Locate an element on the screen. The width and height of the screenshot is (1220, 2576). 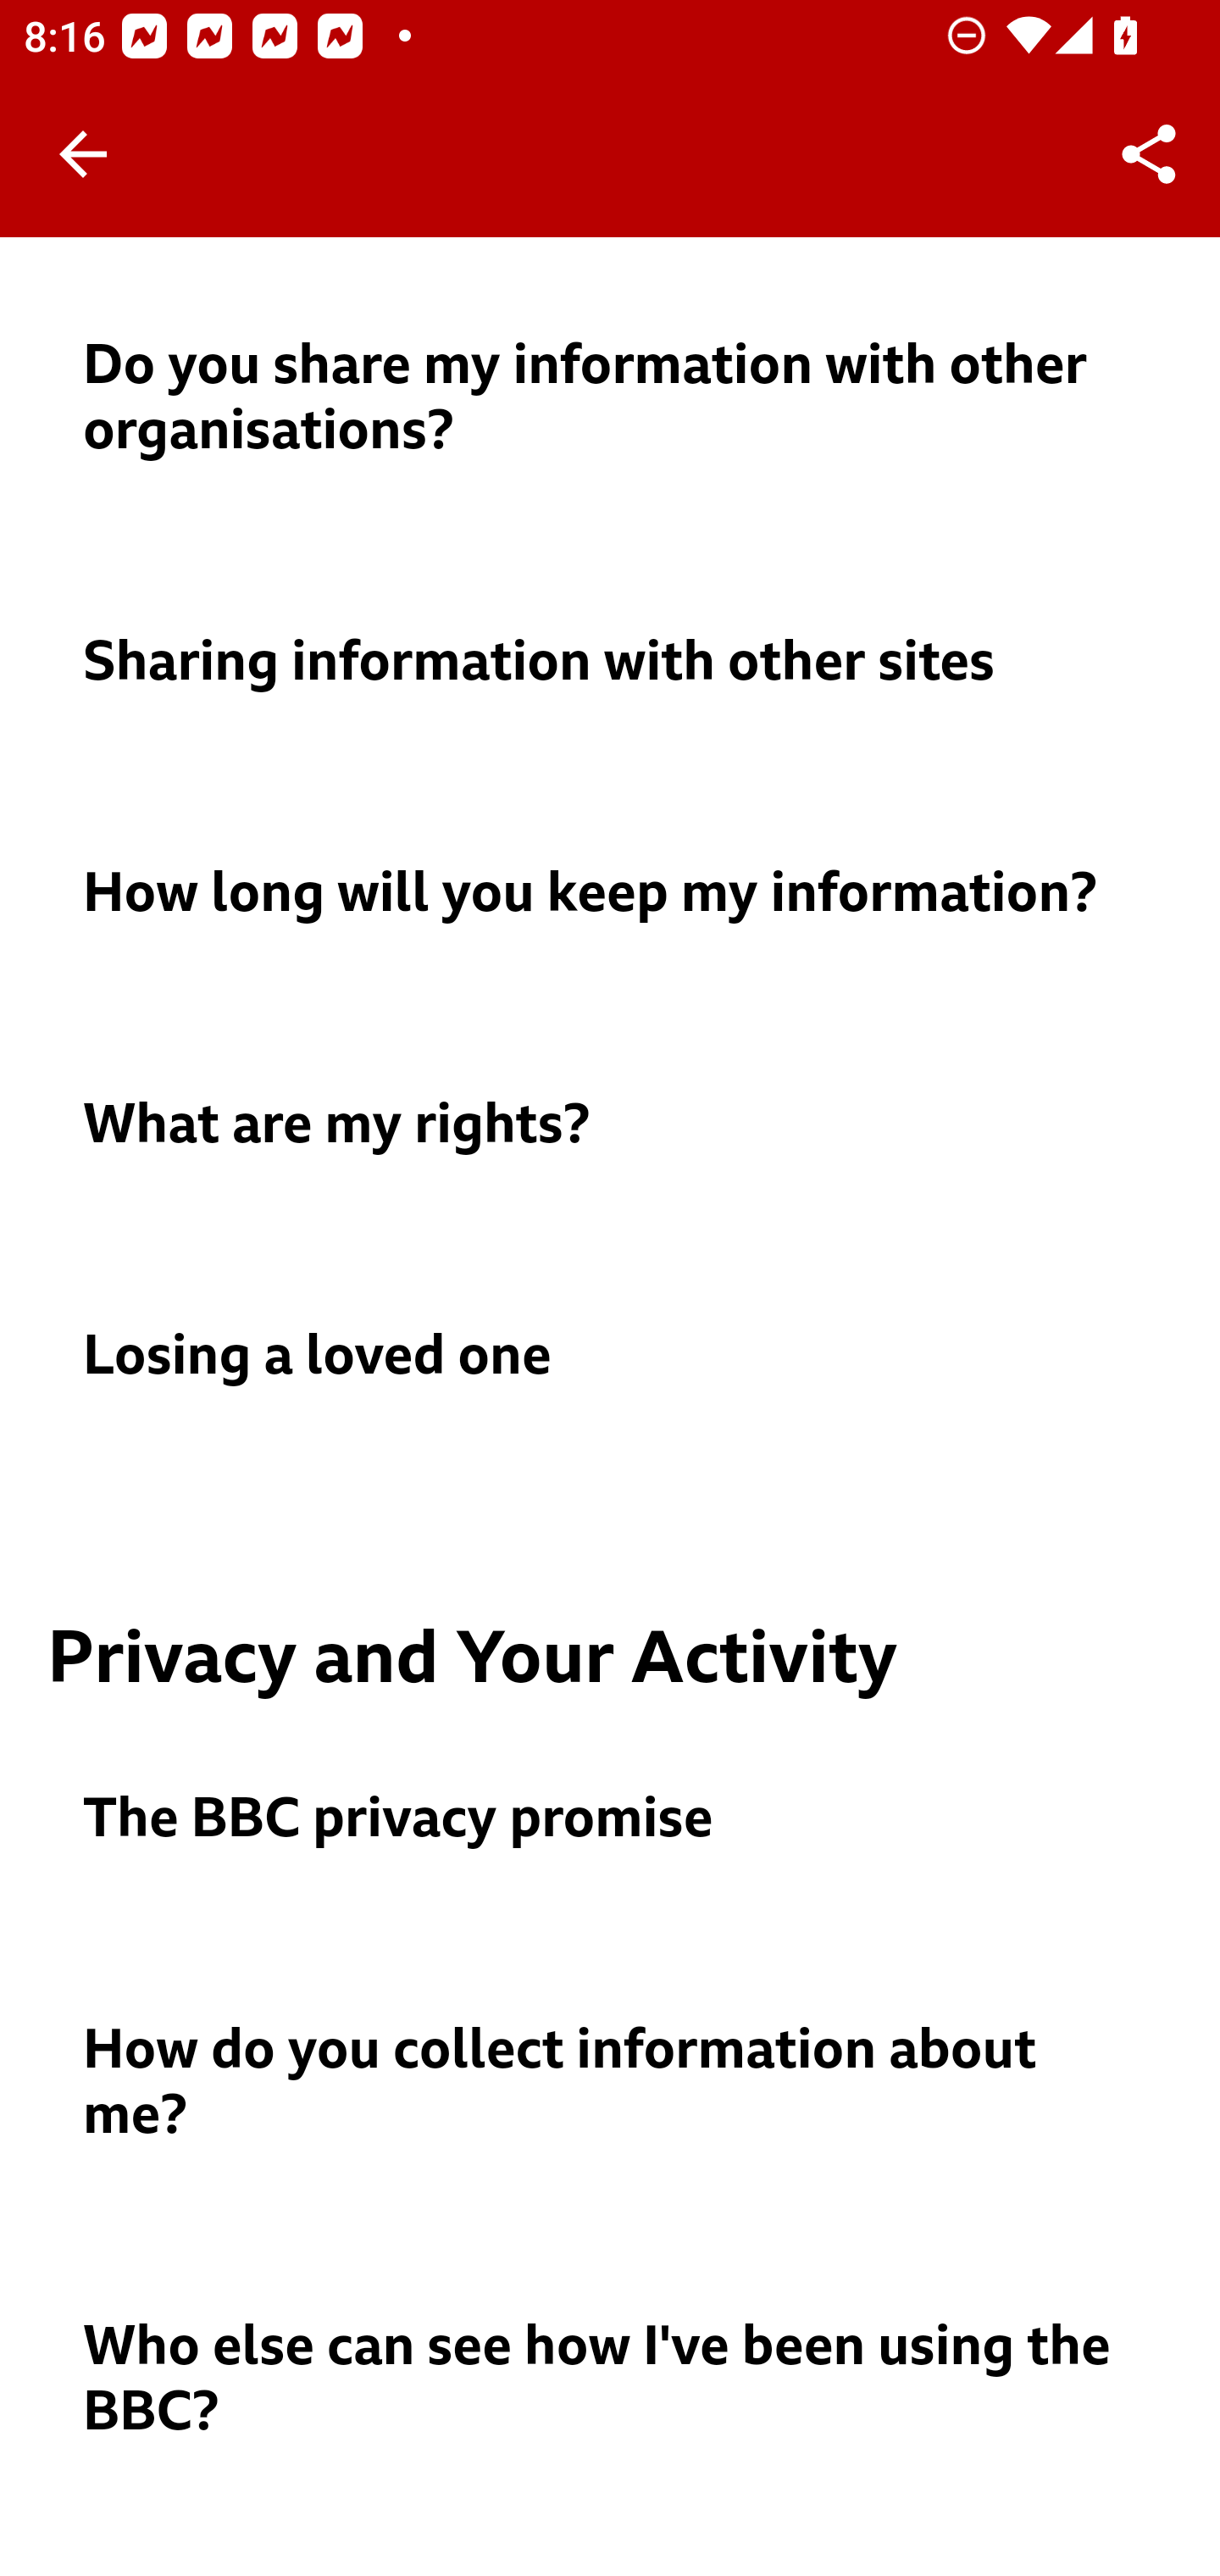
Who else can see how I've been using the BBC? is located at coordinates (612, 2379).